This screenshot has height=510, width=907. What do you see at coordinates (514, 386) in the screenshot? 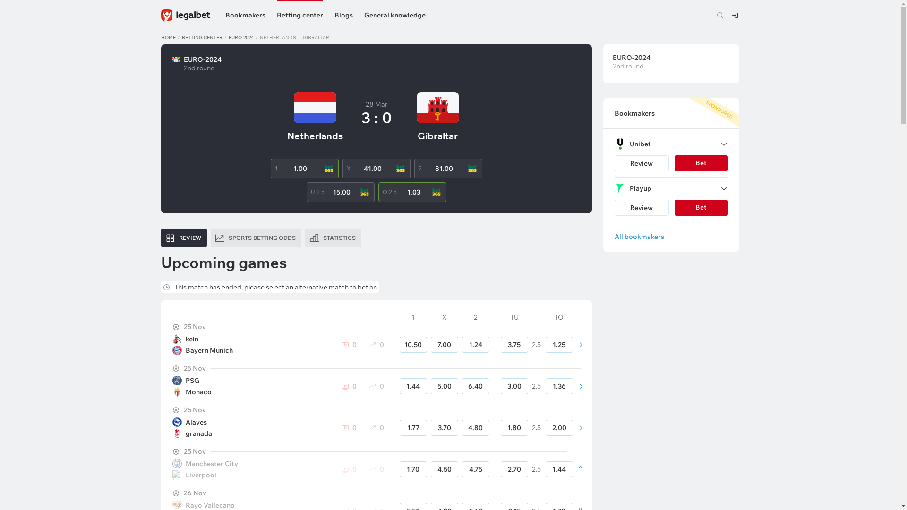
I see `3.00` at bounding box center [514, 386].